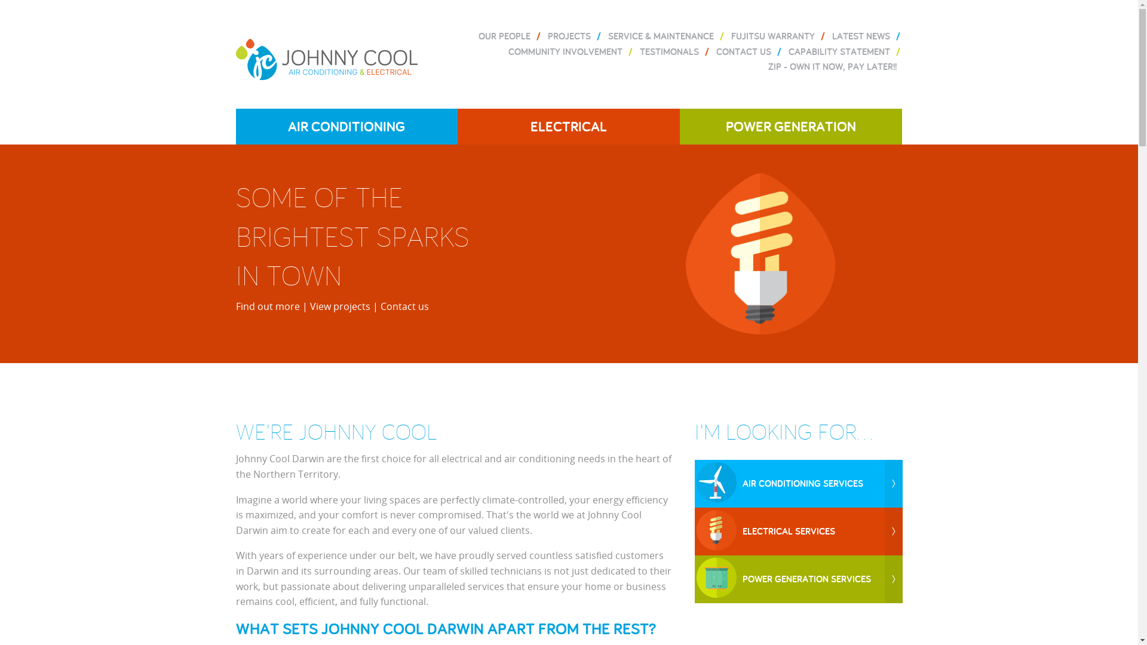  Describe the element at coordinates (47, 0) in the screenshot. I see `Skip to main content` at that location.